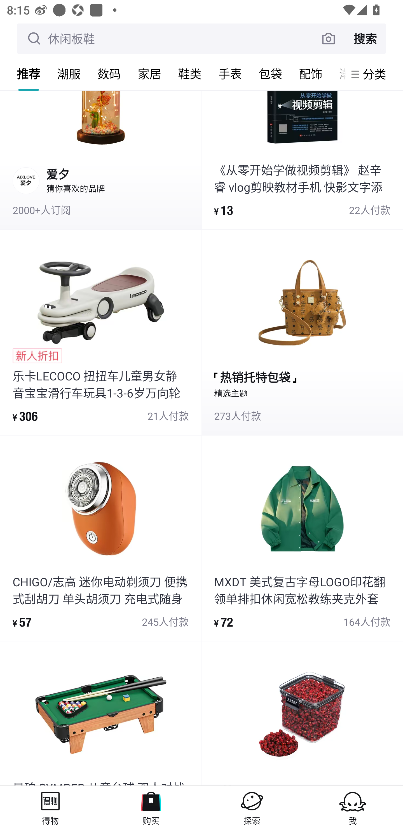 The width and height of the screenshot is (403, 828). Describe the element at coordinates (302, 714) in the screenshot. I see `谷记老谷头` at that location.